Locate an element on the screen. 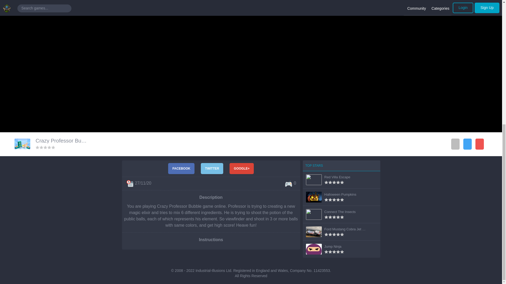 The height and width of the screenshot is (284, 506). FACEBOOK is located at coordinates (181, 168).